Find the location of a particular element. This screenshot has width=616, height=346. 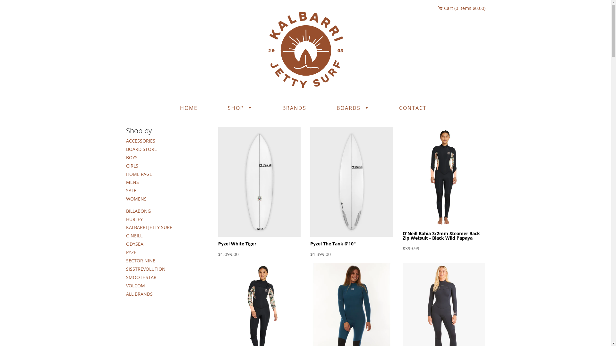

HOME PAGE is located at coordinates (139, 174).